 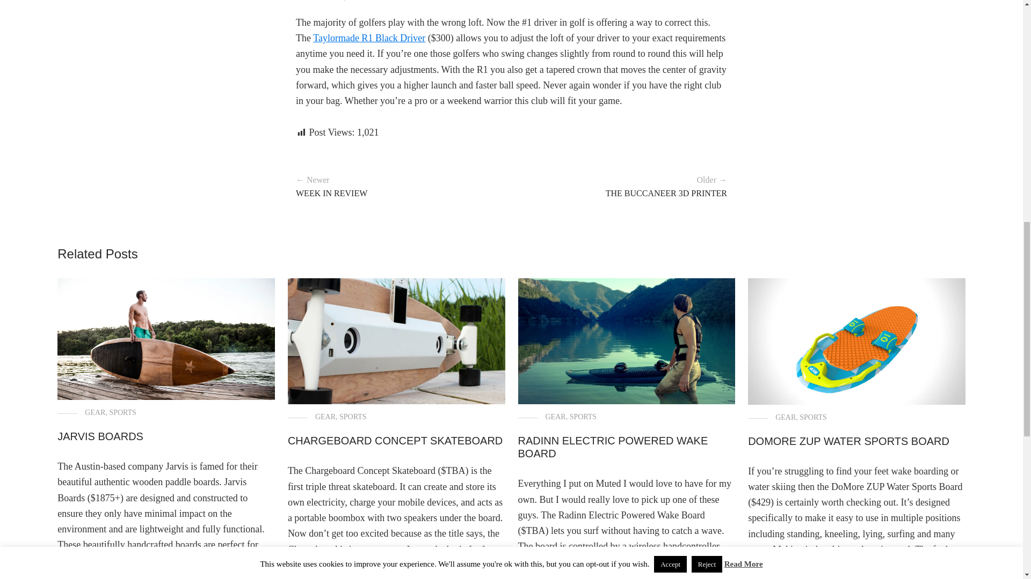 I want to click on GEAR, so click(x=325, y=417).